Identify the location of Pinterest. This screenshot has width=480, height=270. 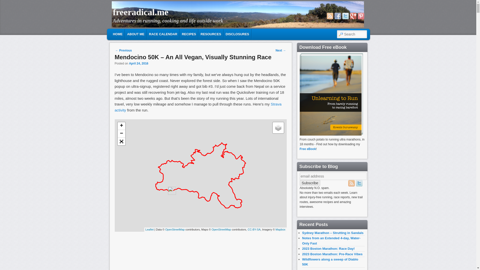
(360, 16).